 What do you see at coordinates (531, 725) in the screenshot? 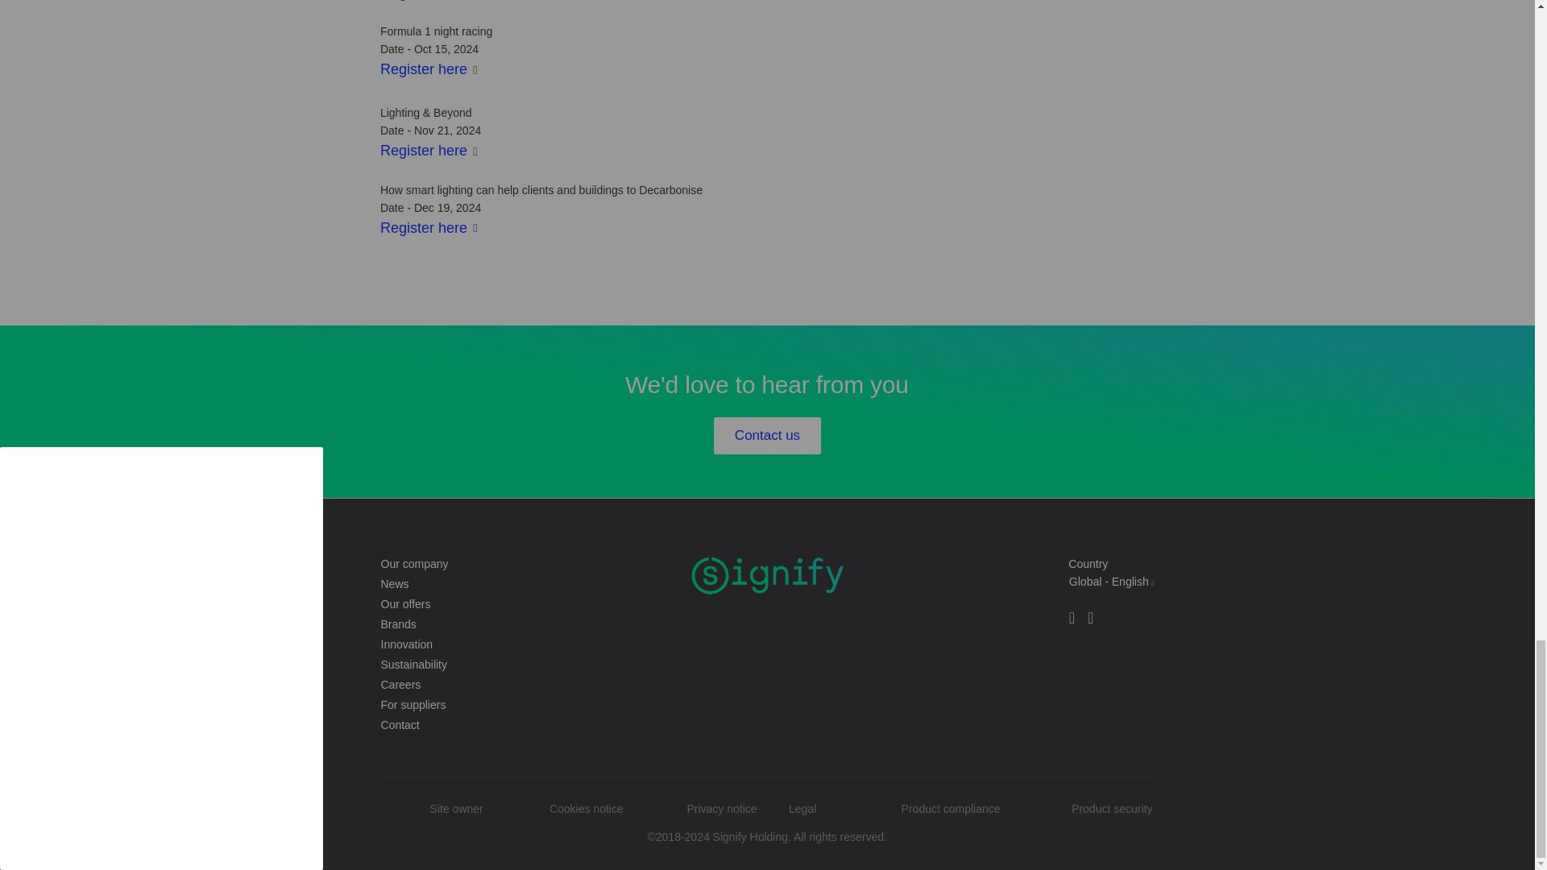
I see `Contact` at bounding box center [531, 725].